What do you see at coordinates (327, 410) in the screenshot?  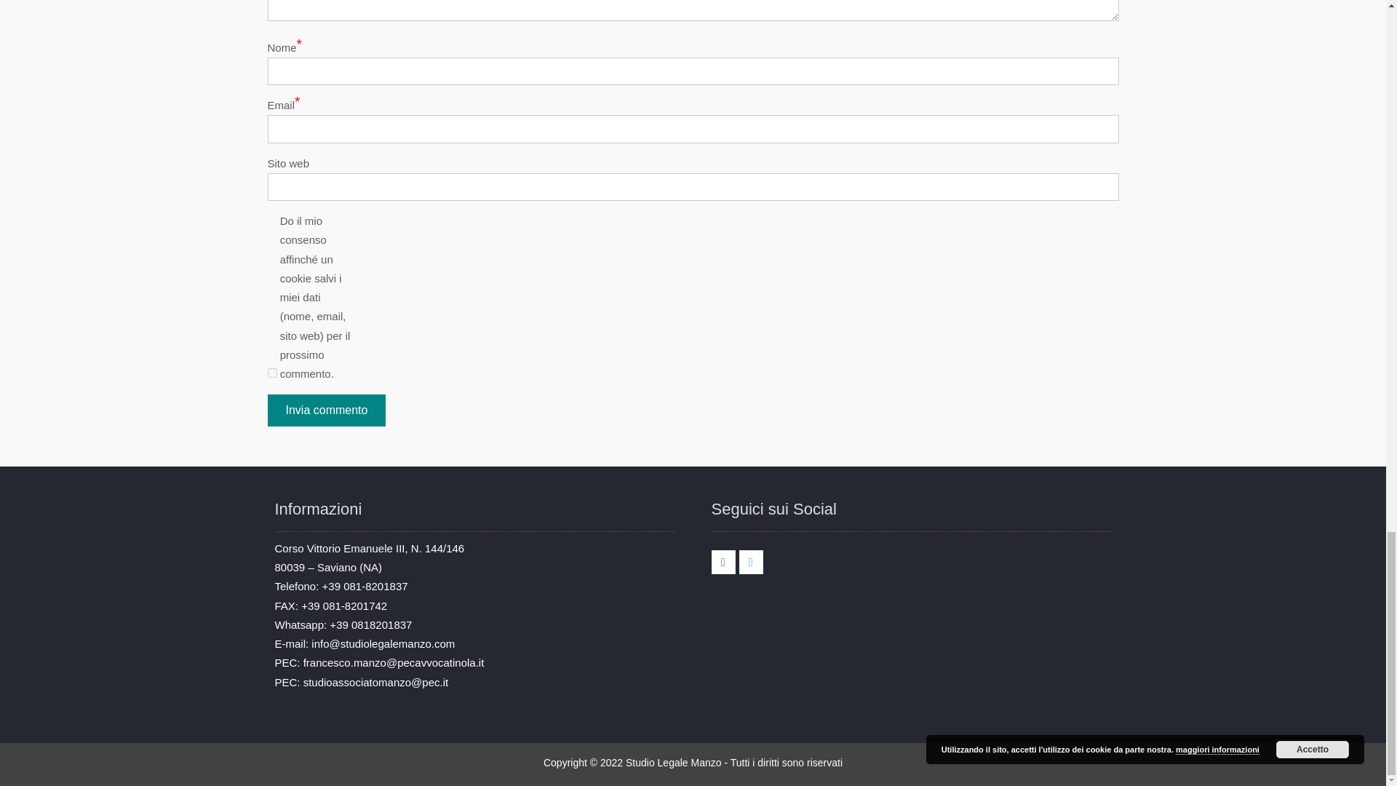 I see `Invia commento` at bounding box center [327, 410].